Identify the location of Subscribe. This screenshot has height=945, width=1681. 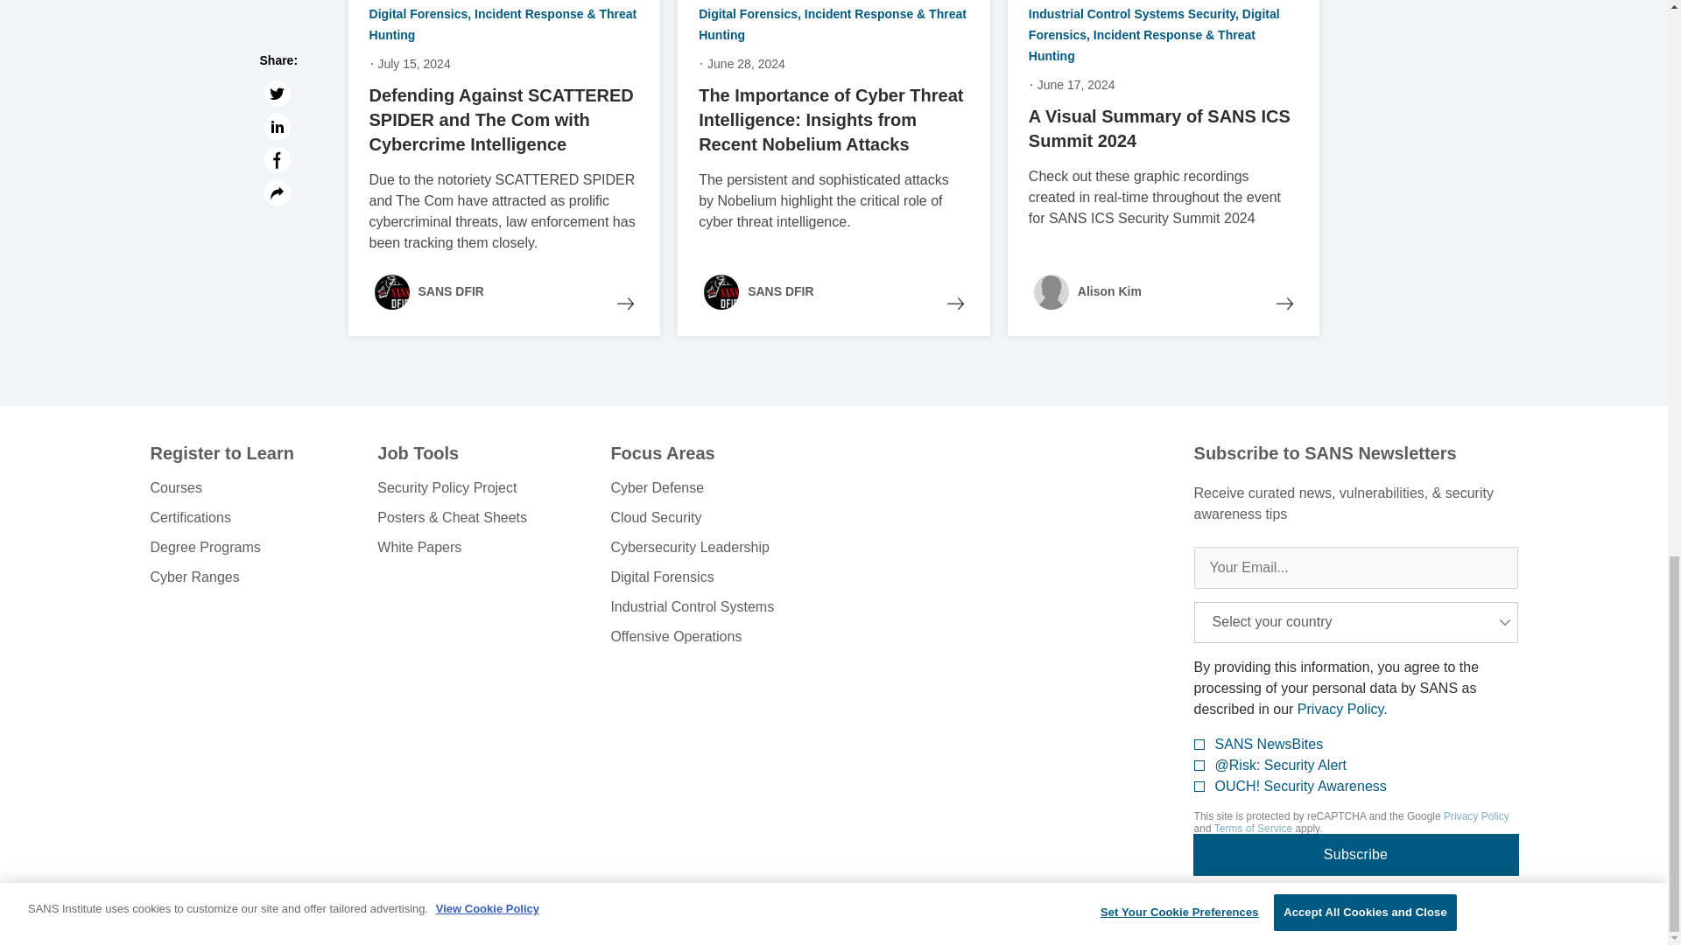
(1355, 854).